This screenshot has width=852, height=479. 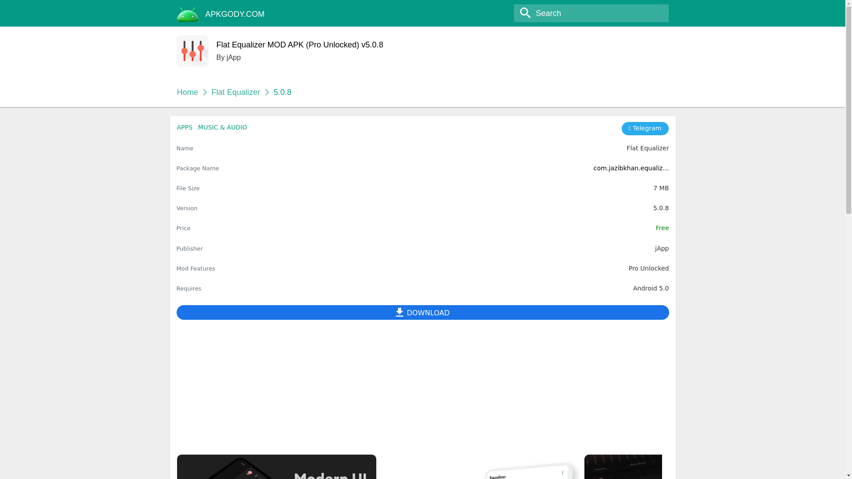 What do you see at coordinates (235, 14) in the screenshot?
I see `APKGODY.COM` at bounding box center [235, 14].